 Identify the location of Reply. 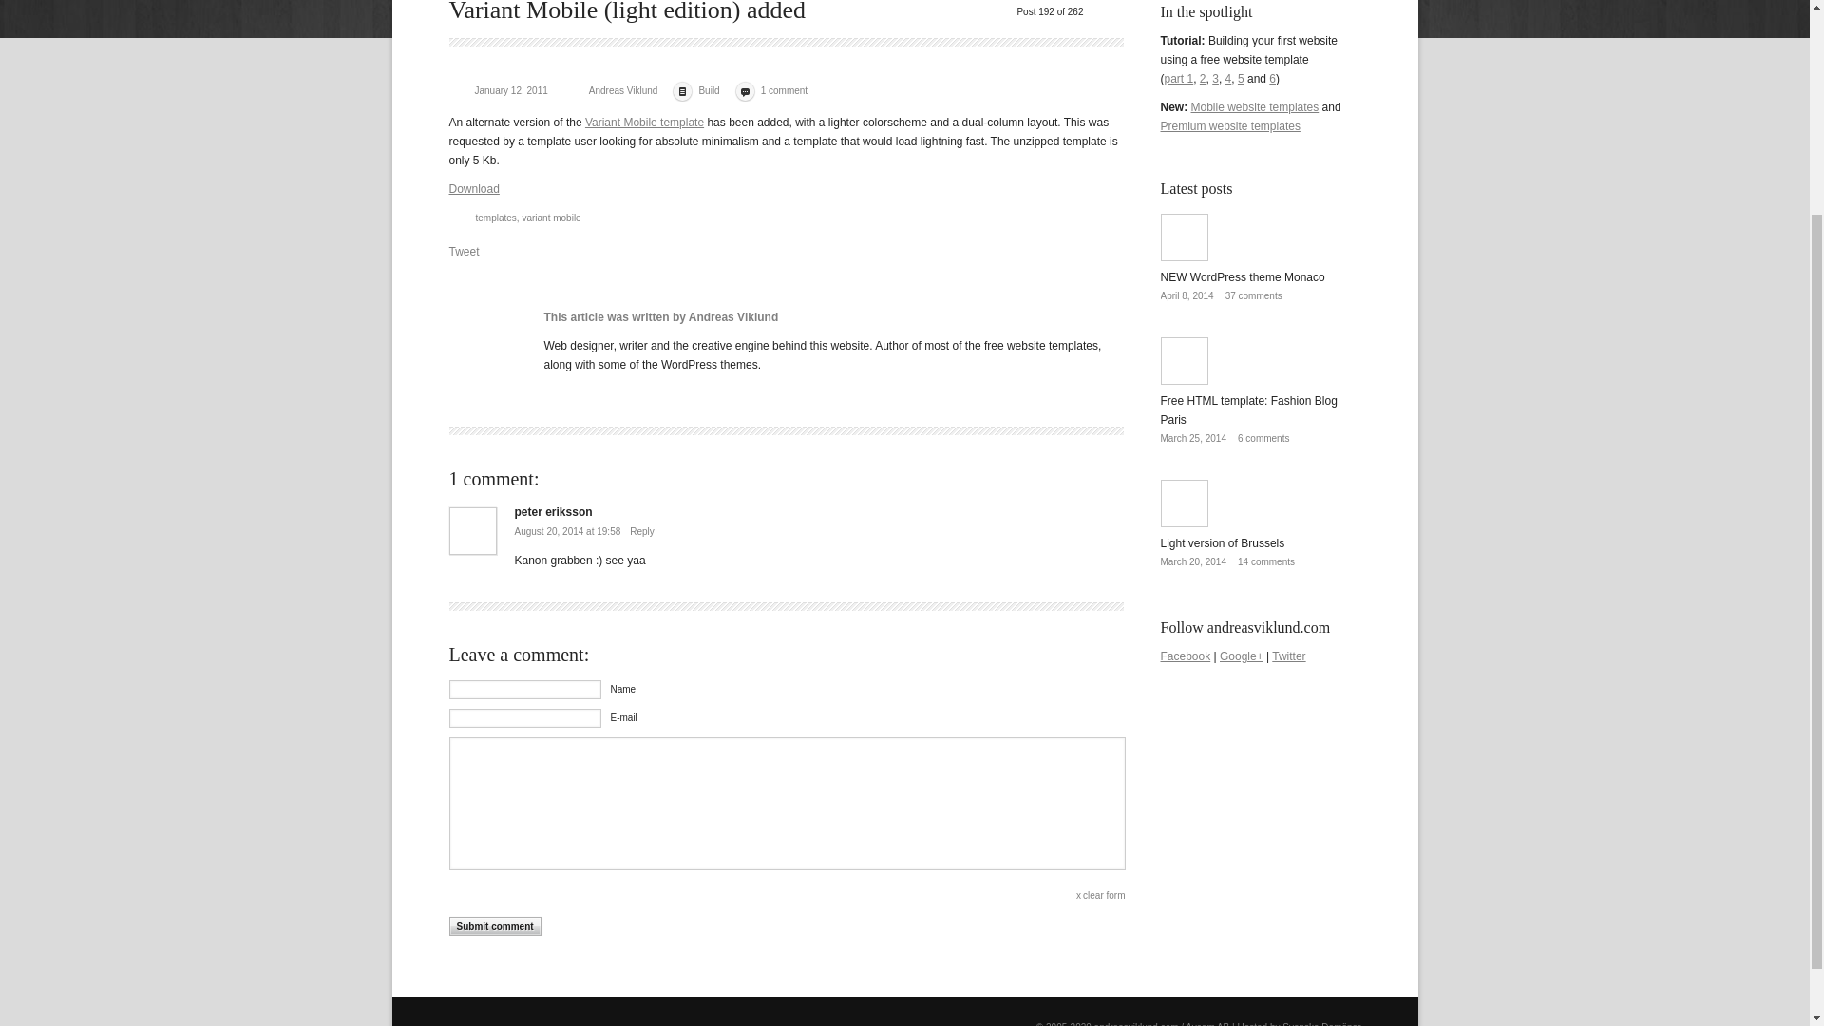
(640, 531).